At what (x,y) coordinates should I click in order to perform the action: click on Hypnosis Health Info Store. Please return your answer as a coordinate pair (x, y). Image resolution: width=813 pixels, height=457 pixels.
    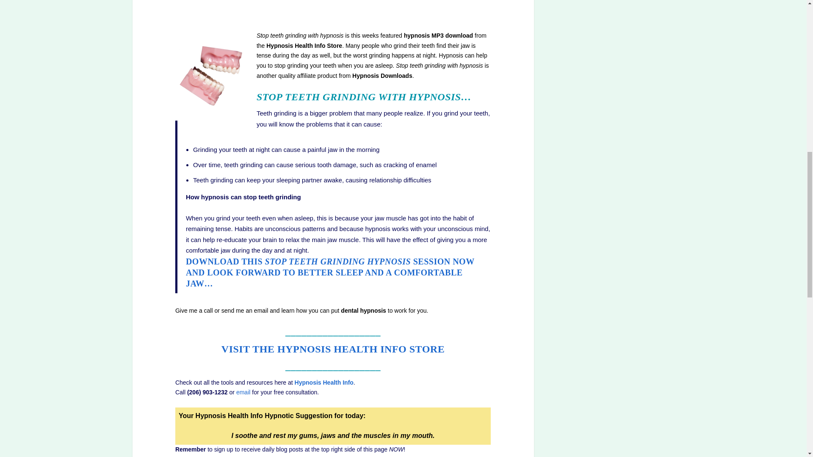
    Looking at the image, I should click on (333, 349).